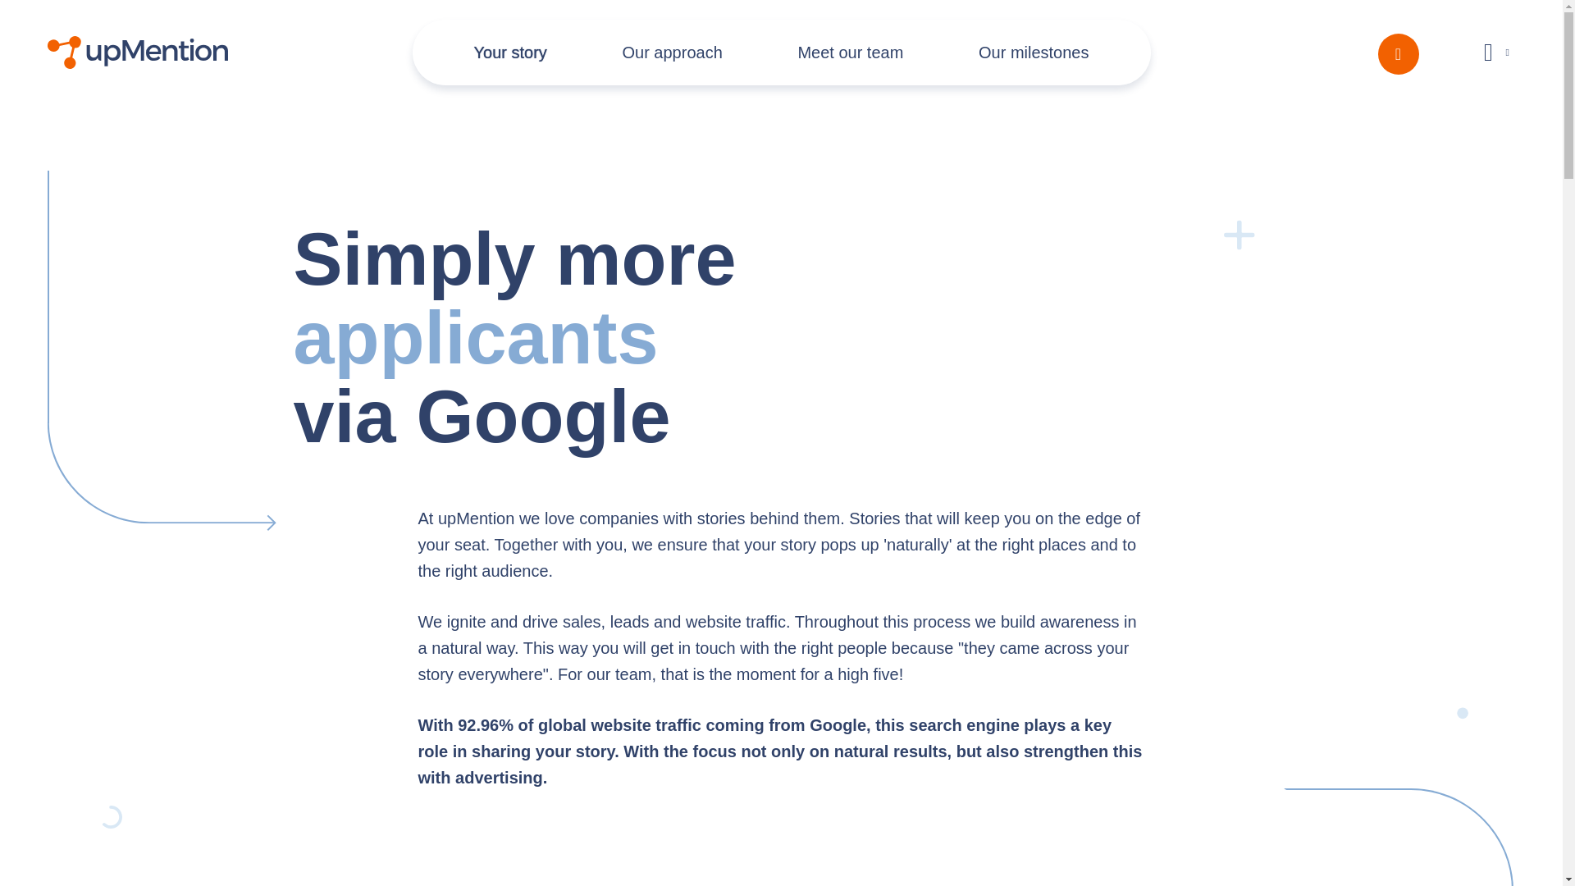 The height and width of the screenshot is (886, 1575). Describe the element at coordinates (1034, 52) in the screenshot. I see `Our milestones` at that location.